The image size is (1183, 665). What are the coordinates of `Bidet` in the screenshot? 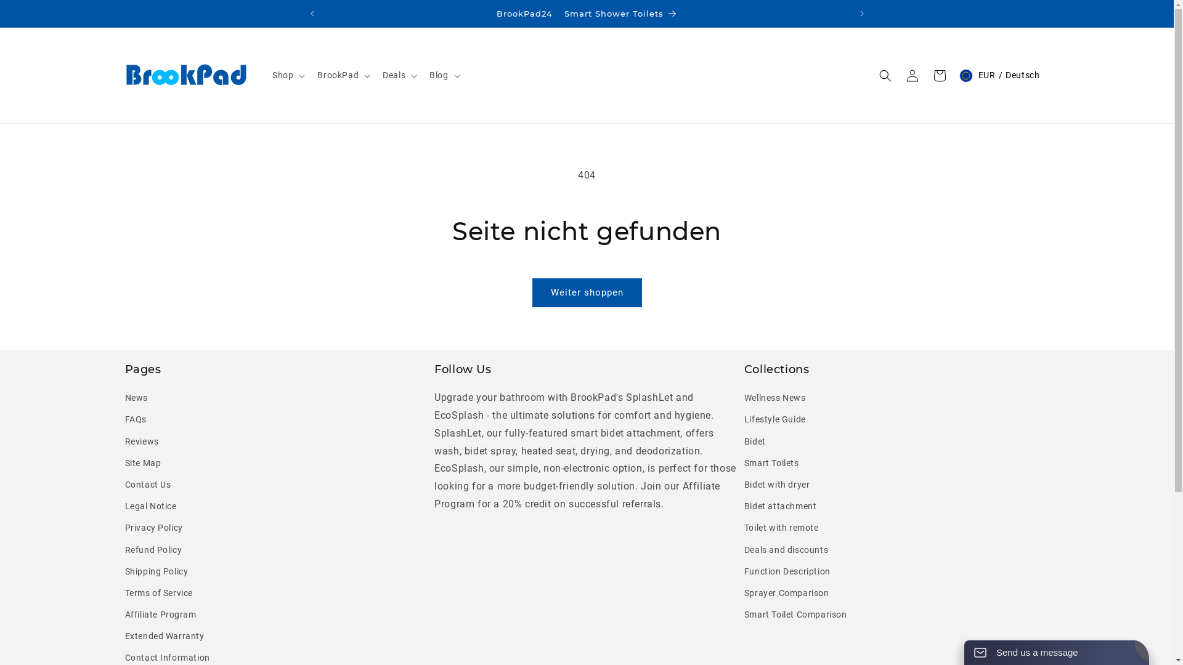 It's located at (755, 442).